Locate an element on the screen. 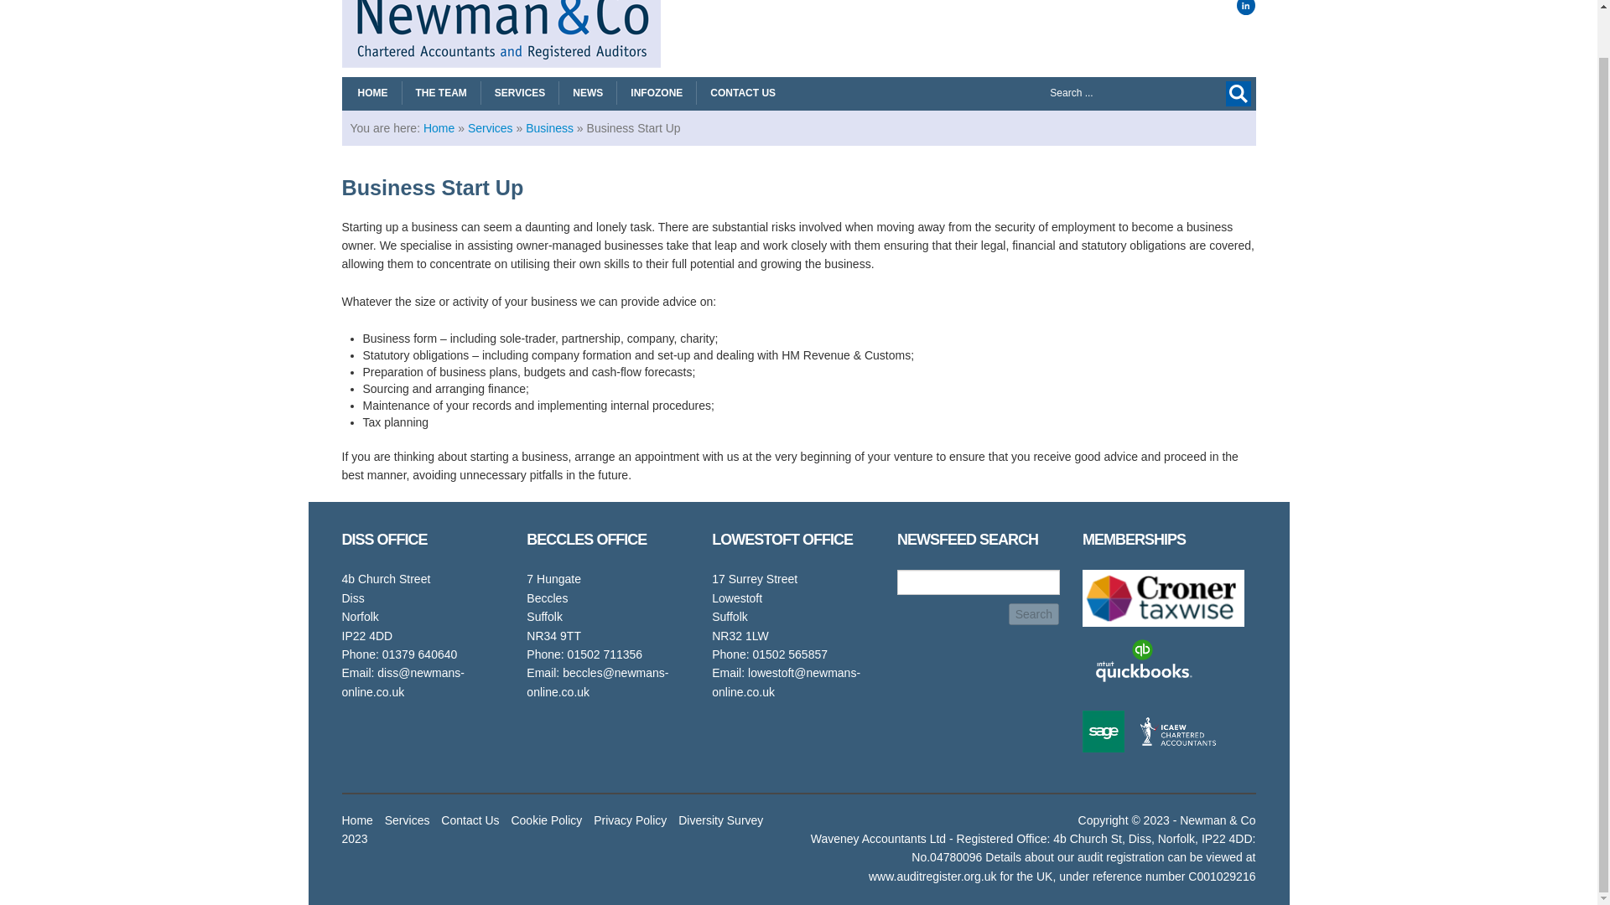  NEWS is located at coordinates (587, 93).